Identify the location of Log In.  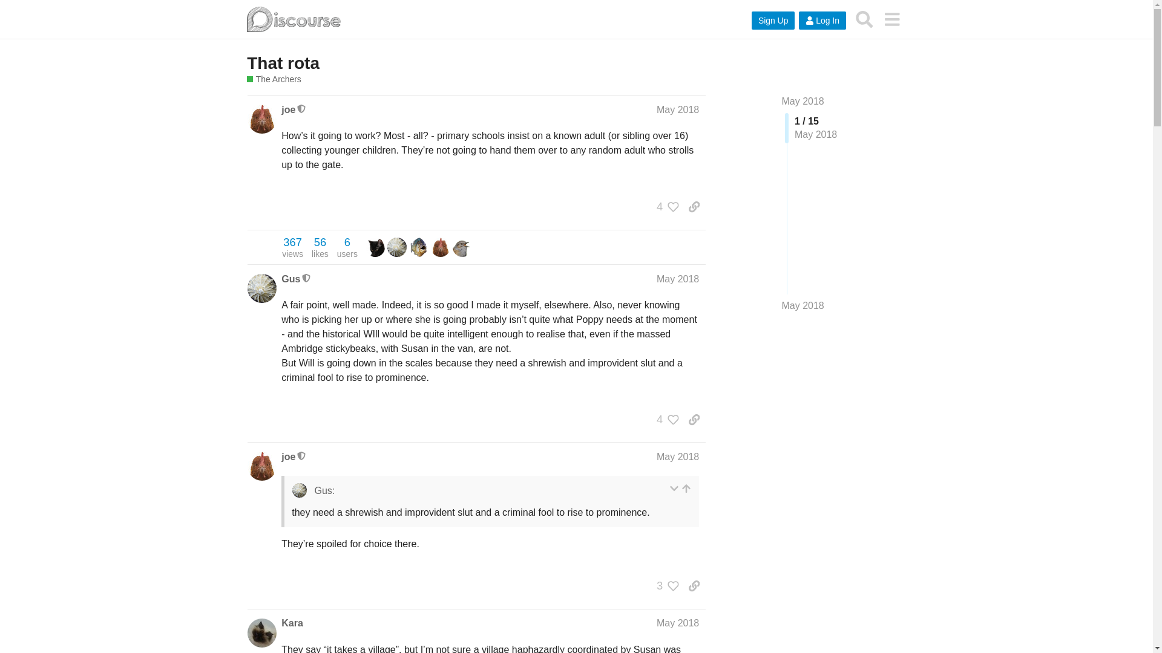
(822, 21).